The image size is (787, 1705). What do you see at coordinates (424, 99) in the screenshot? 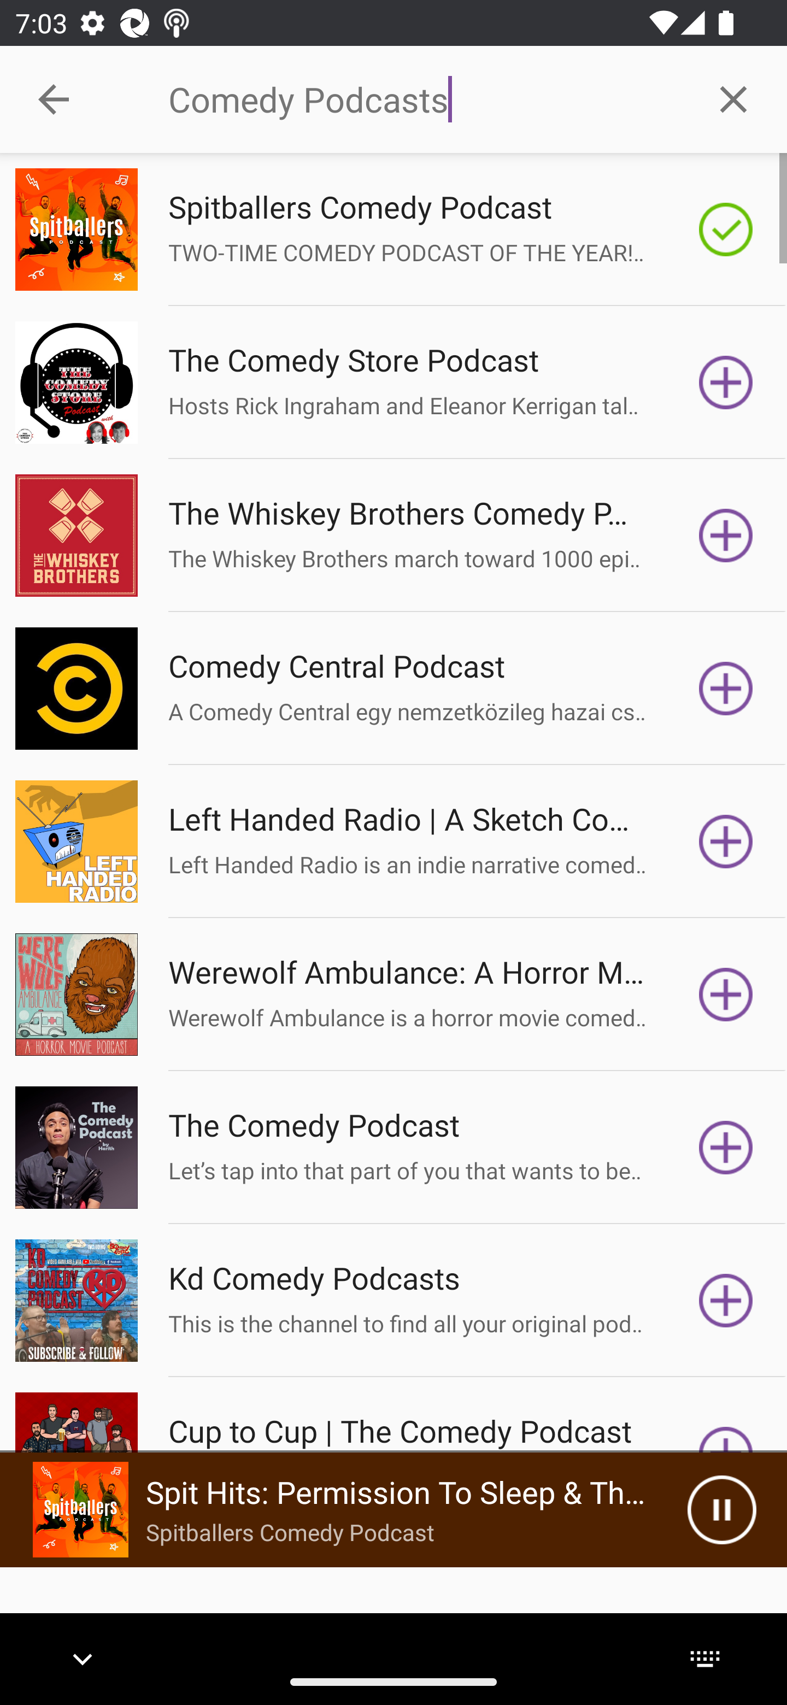
I see `Comedy Podcasts` at bounding box center [424, 99].